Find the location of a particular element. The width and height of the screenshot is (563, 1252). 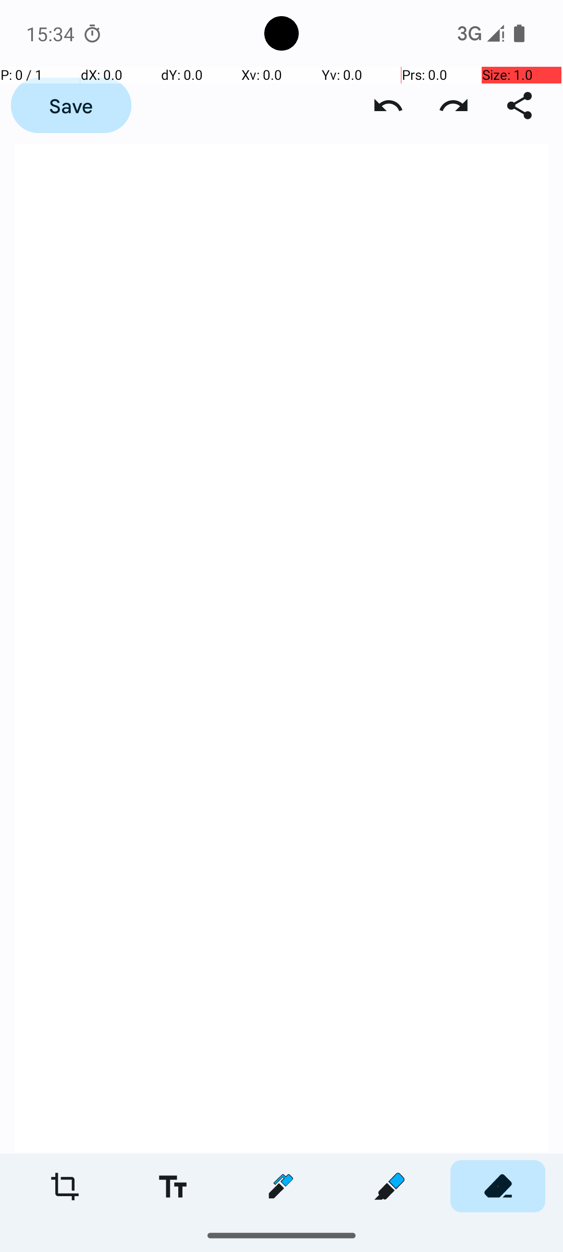

Highlighter is located at coordinates (389, 1186).